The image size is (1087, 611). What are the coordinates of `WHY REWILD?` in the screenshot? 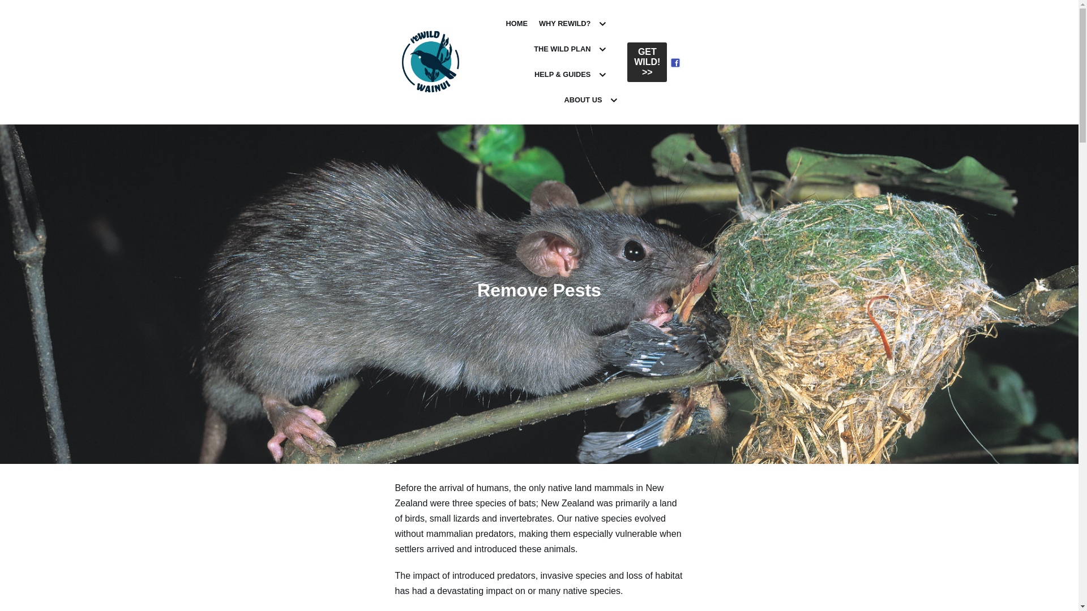 It's located at (574, 24).